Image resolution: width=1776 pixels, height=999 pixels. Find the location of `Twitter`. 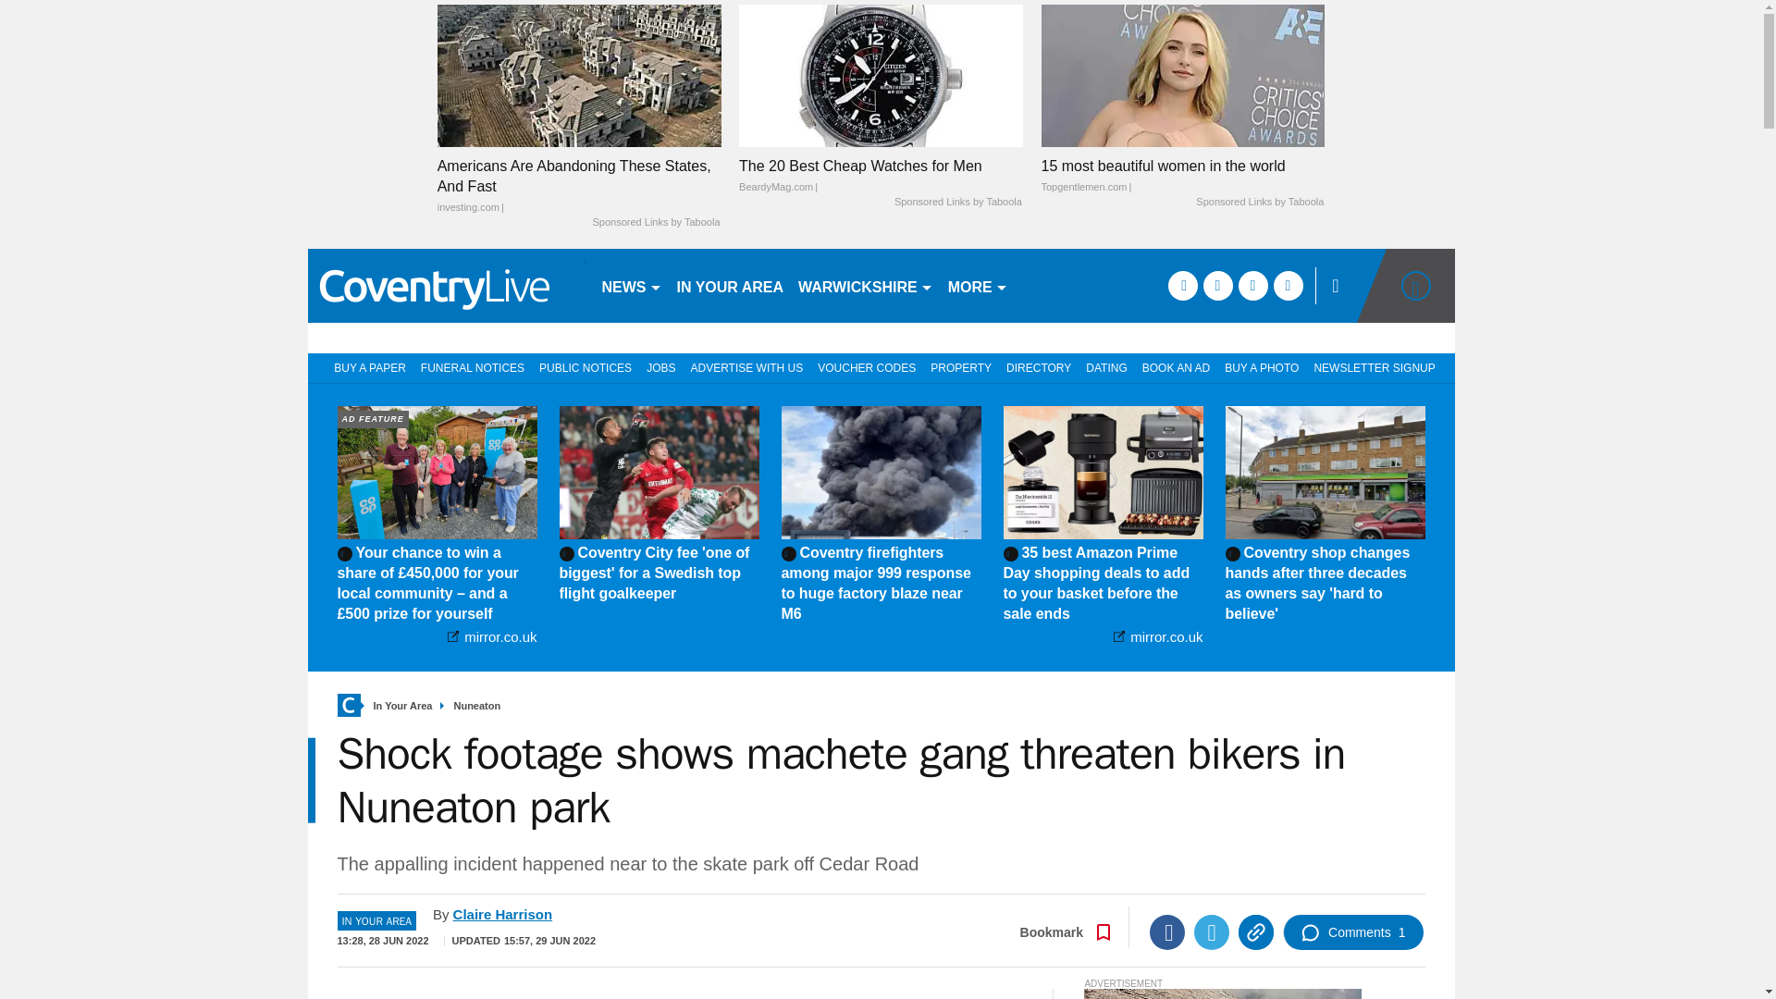

Twitter is located at coordinates (1211, 932).